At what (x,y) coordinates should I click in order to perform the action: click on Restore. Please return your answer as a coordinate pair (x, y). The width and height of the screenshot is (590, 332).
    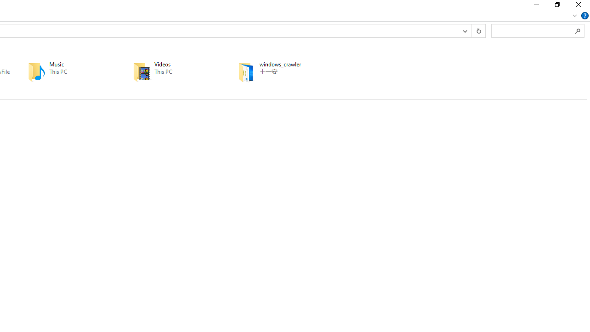
    Looking at the image, I should click on (557, 6).